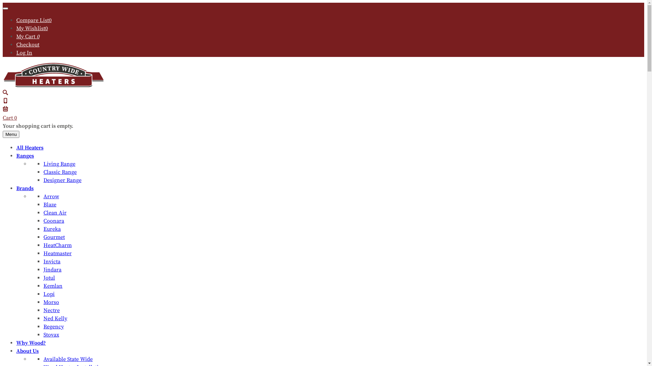 The image size is (652, 366). What do you see at coordinates (34, 20) in the screenshot?
I see `Compare List0` at bounding box center [34, 20].